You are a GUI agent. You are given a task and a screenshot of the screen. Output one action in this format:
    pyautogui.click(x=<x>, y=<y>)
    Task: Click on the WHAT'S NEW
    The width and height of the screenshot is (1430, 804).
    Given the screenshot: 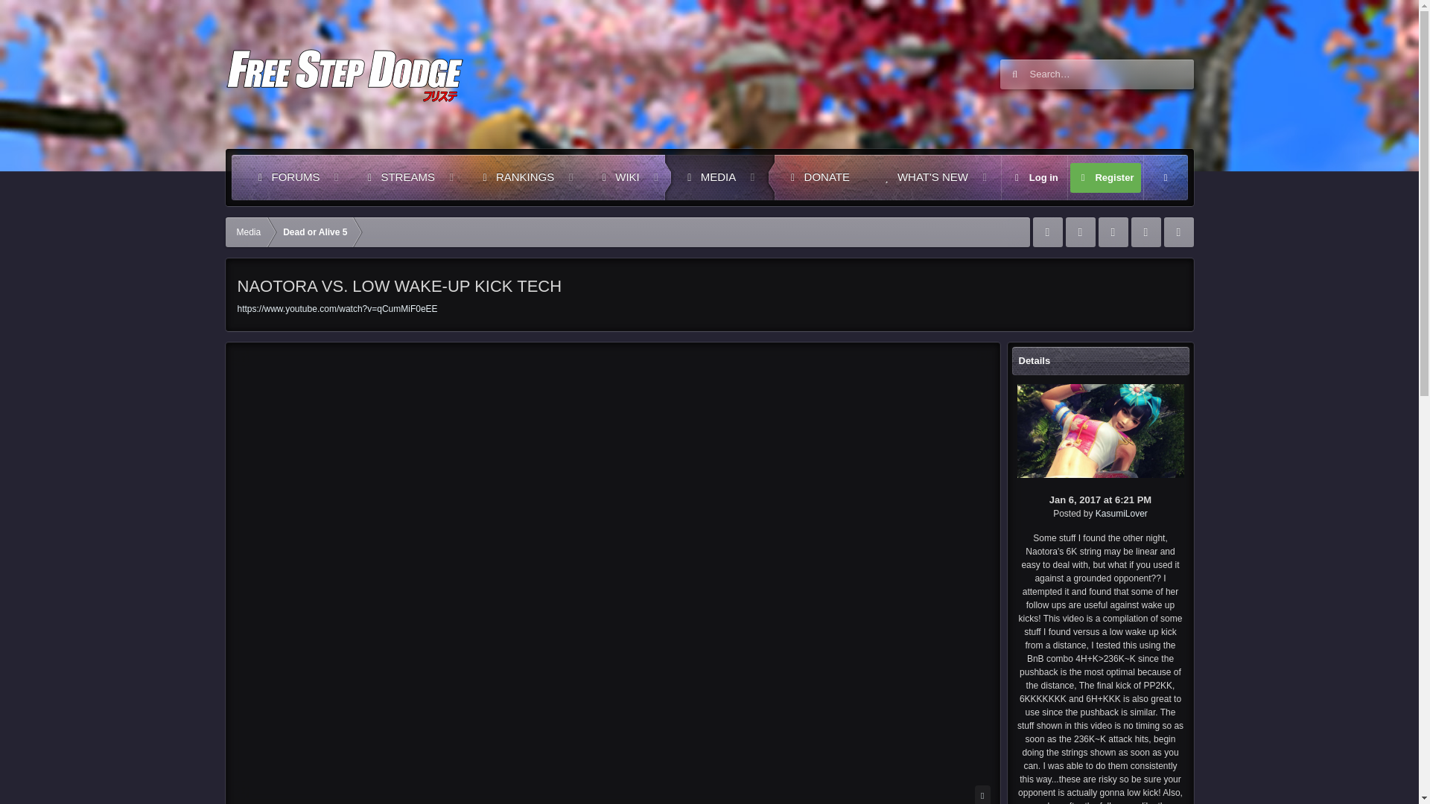 What is the action you would take?
    pyautogui.click(x=924, y=177)
    